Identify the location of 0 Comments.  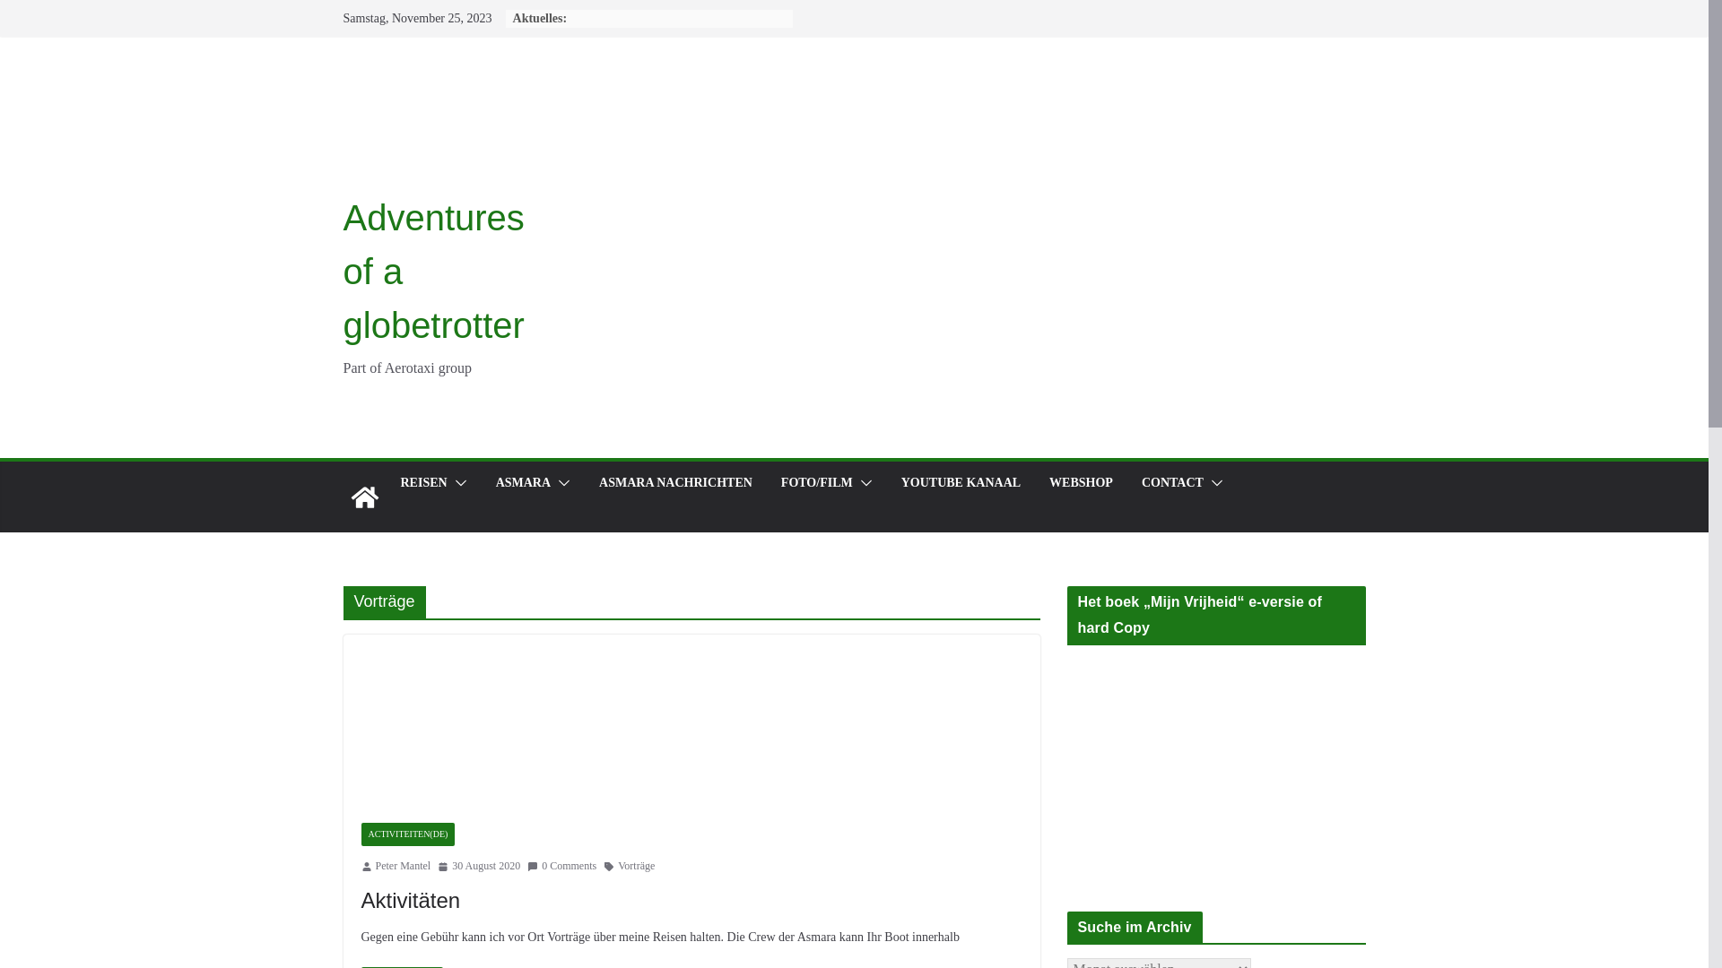
(561, 867).